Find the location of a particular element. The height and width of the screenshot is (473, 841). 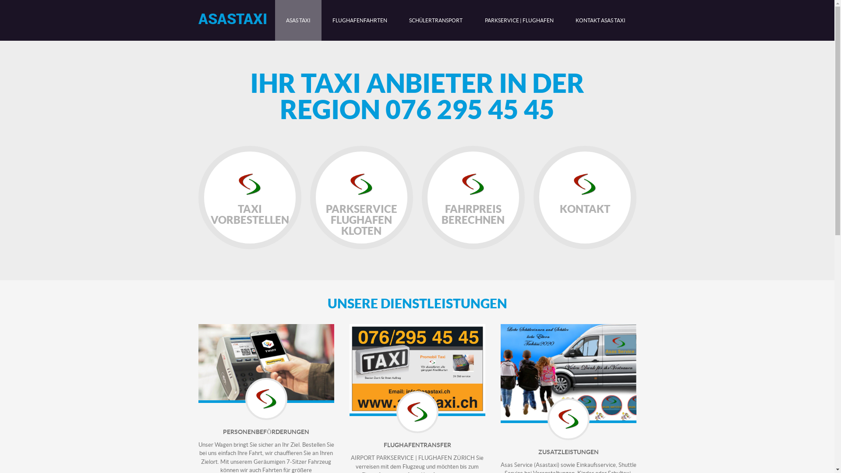

KONTAKT ASAS TAXI is located at coordinates (600, 20).